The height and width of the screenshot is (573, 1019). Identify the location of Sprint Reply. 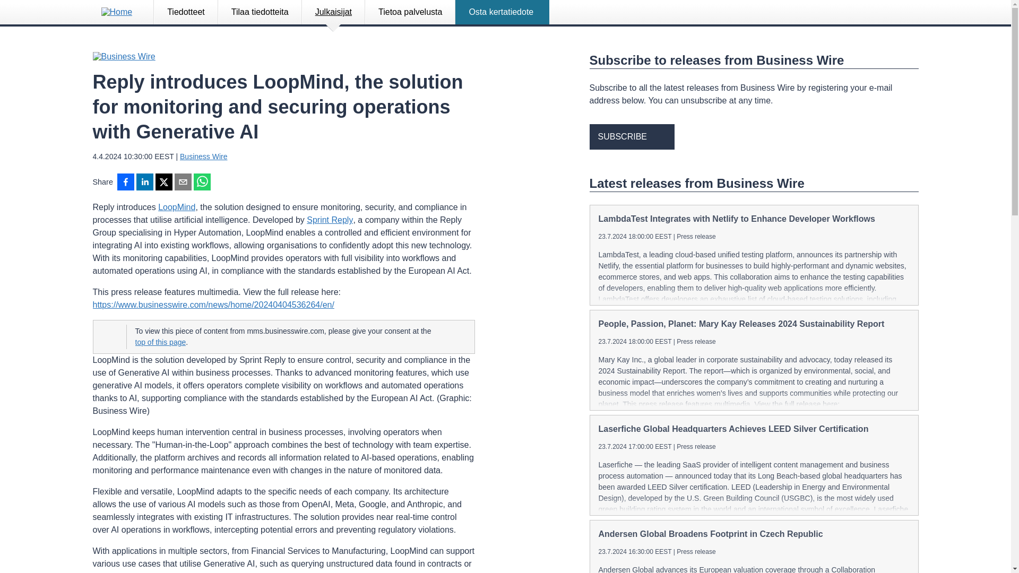
(329, 220).